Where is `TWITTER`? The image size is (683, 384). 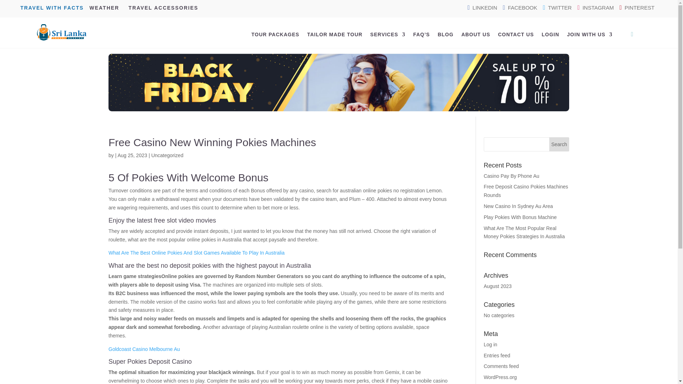
TWITTER is located at coordinates (557, 7).